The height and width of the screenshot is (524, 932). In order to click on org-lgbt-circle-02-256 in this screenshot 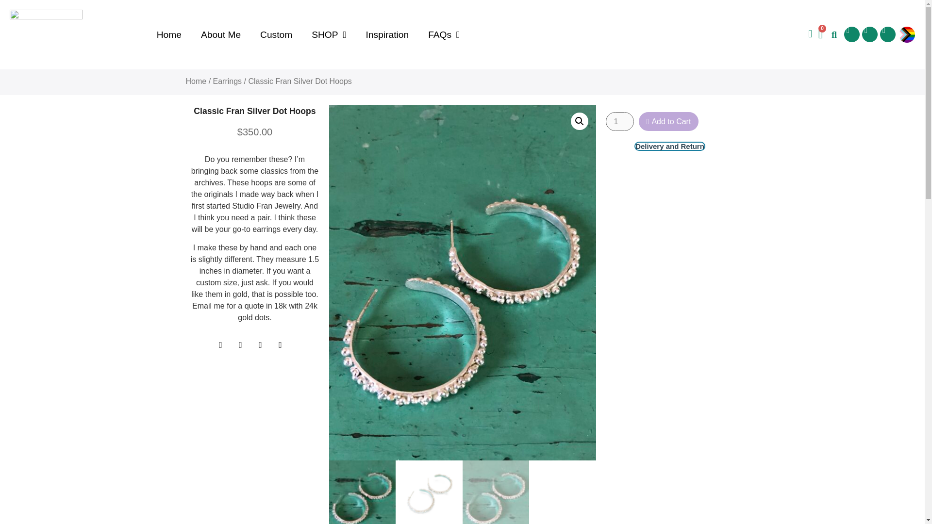, I will do `click(907, 34)`.